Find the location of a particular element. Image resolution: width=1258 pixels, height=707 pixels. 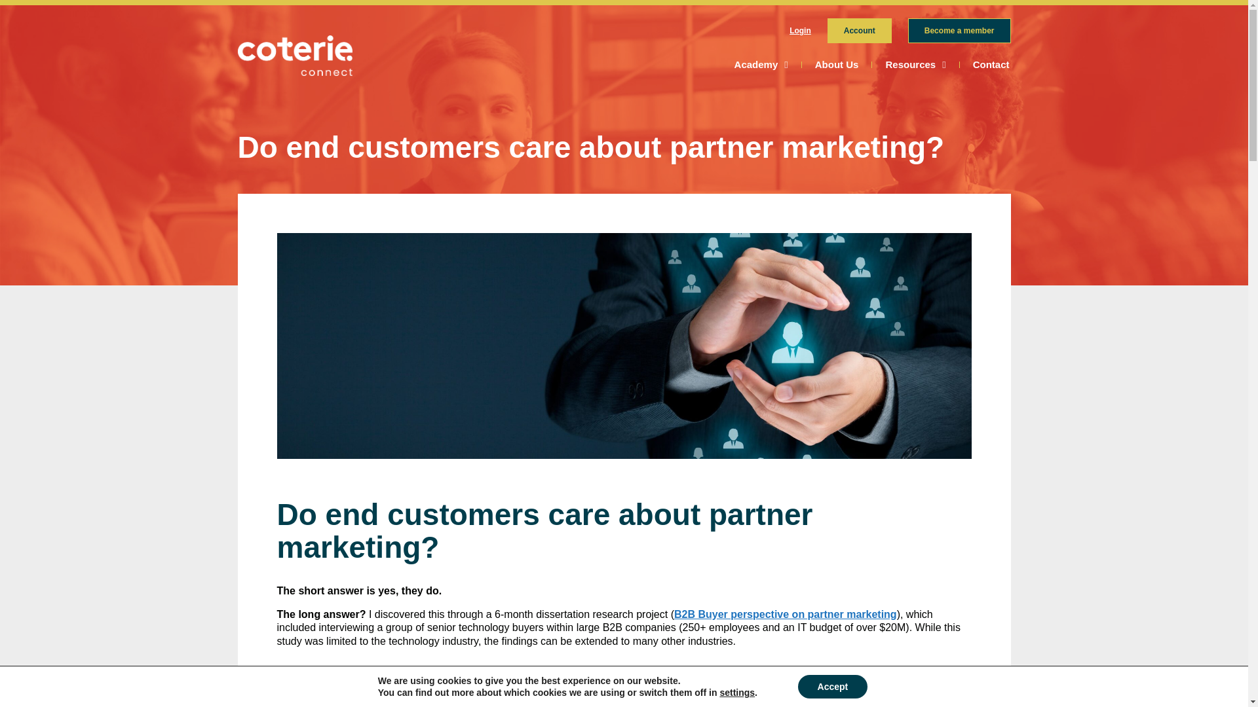

Login is located at coordinates (801, 30).